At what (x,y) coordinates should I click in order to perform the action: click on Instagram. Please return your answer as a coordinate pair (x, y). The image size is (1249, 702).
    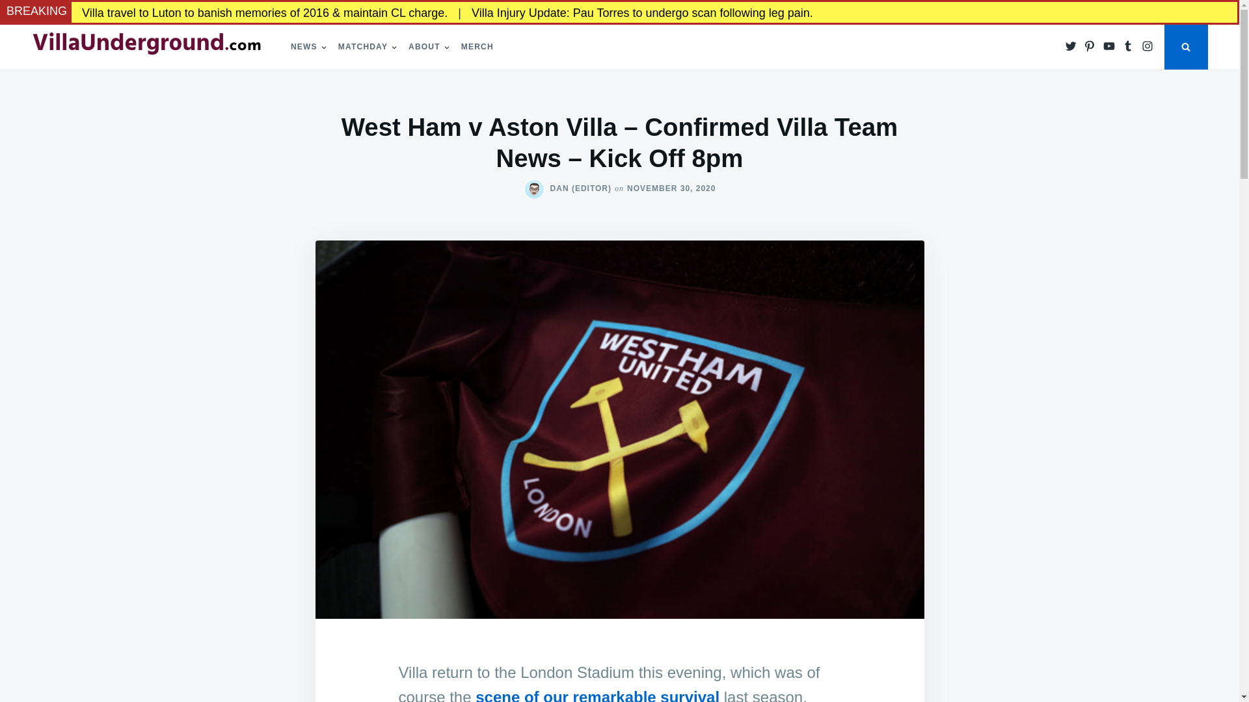
    Looking at the image, I should click on (1148, 44).